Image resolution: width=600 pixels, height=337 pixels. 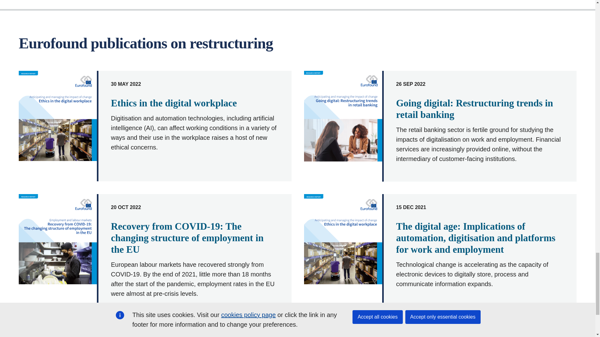 What do you see at coordinates (474, 109) in the screenshot?
I see `Going digital: Restructuring trends in retail banking` at bounding box center [474, 109].